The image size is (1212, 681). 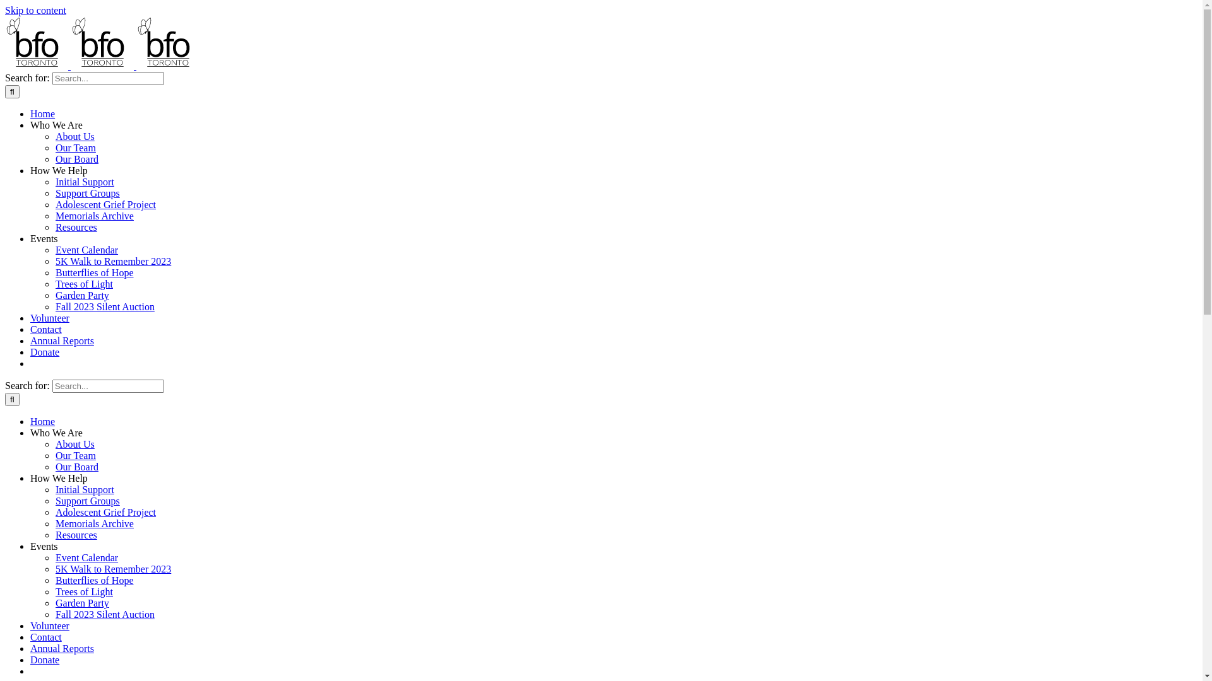 What do you see at coordinates (85, 591) in the screenshot?
I see `Trees of Light` at bounding box center [85, 591].